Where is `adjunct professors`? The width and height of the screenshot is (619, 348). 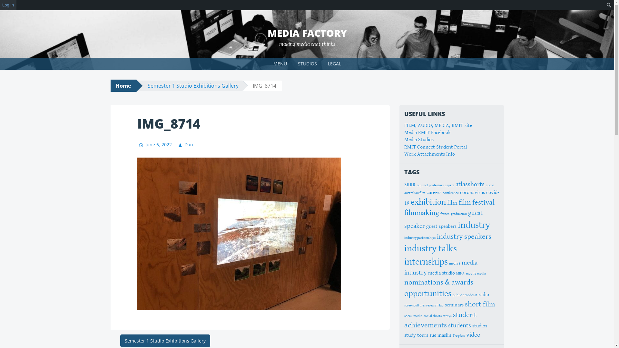
adjunct professors is located at coordinates (430, 185).